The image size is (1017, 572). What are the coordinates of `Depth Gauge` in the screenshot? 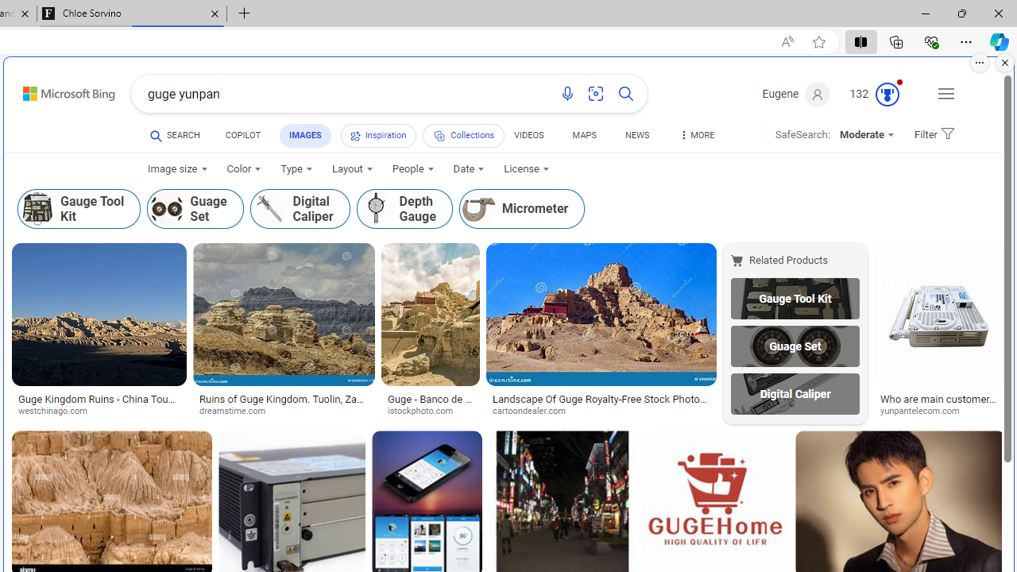 It's located at (404, 209).